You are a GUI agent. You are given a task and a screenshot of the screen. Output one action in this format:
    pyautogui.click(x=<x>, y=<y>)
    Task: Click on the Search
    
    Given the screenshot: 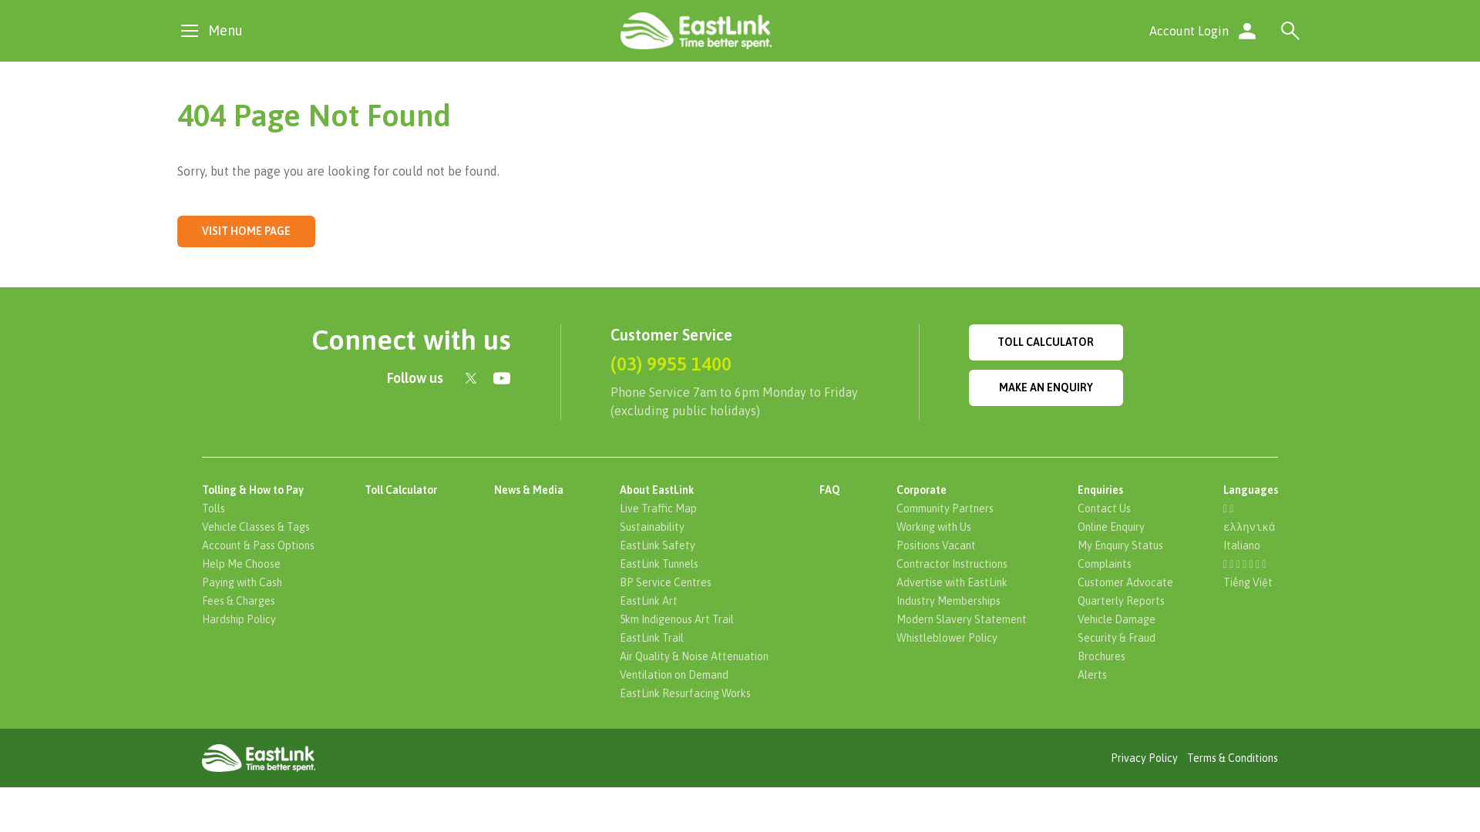 What is the action you would take?
    pyautogui.click(x=1290, y=31)
    